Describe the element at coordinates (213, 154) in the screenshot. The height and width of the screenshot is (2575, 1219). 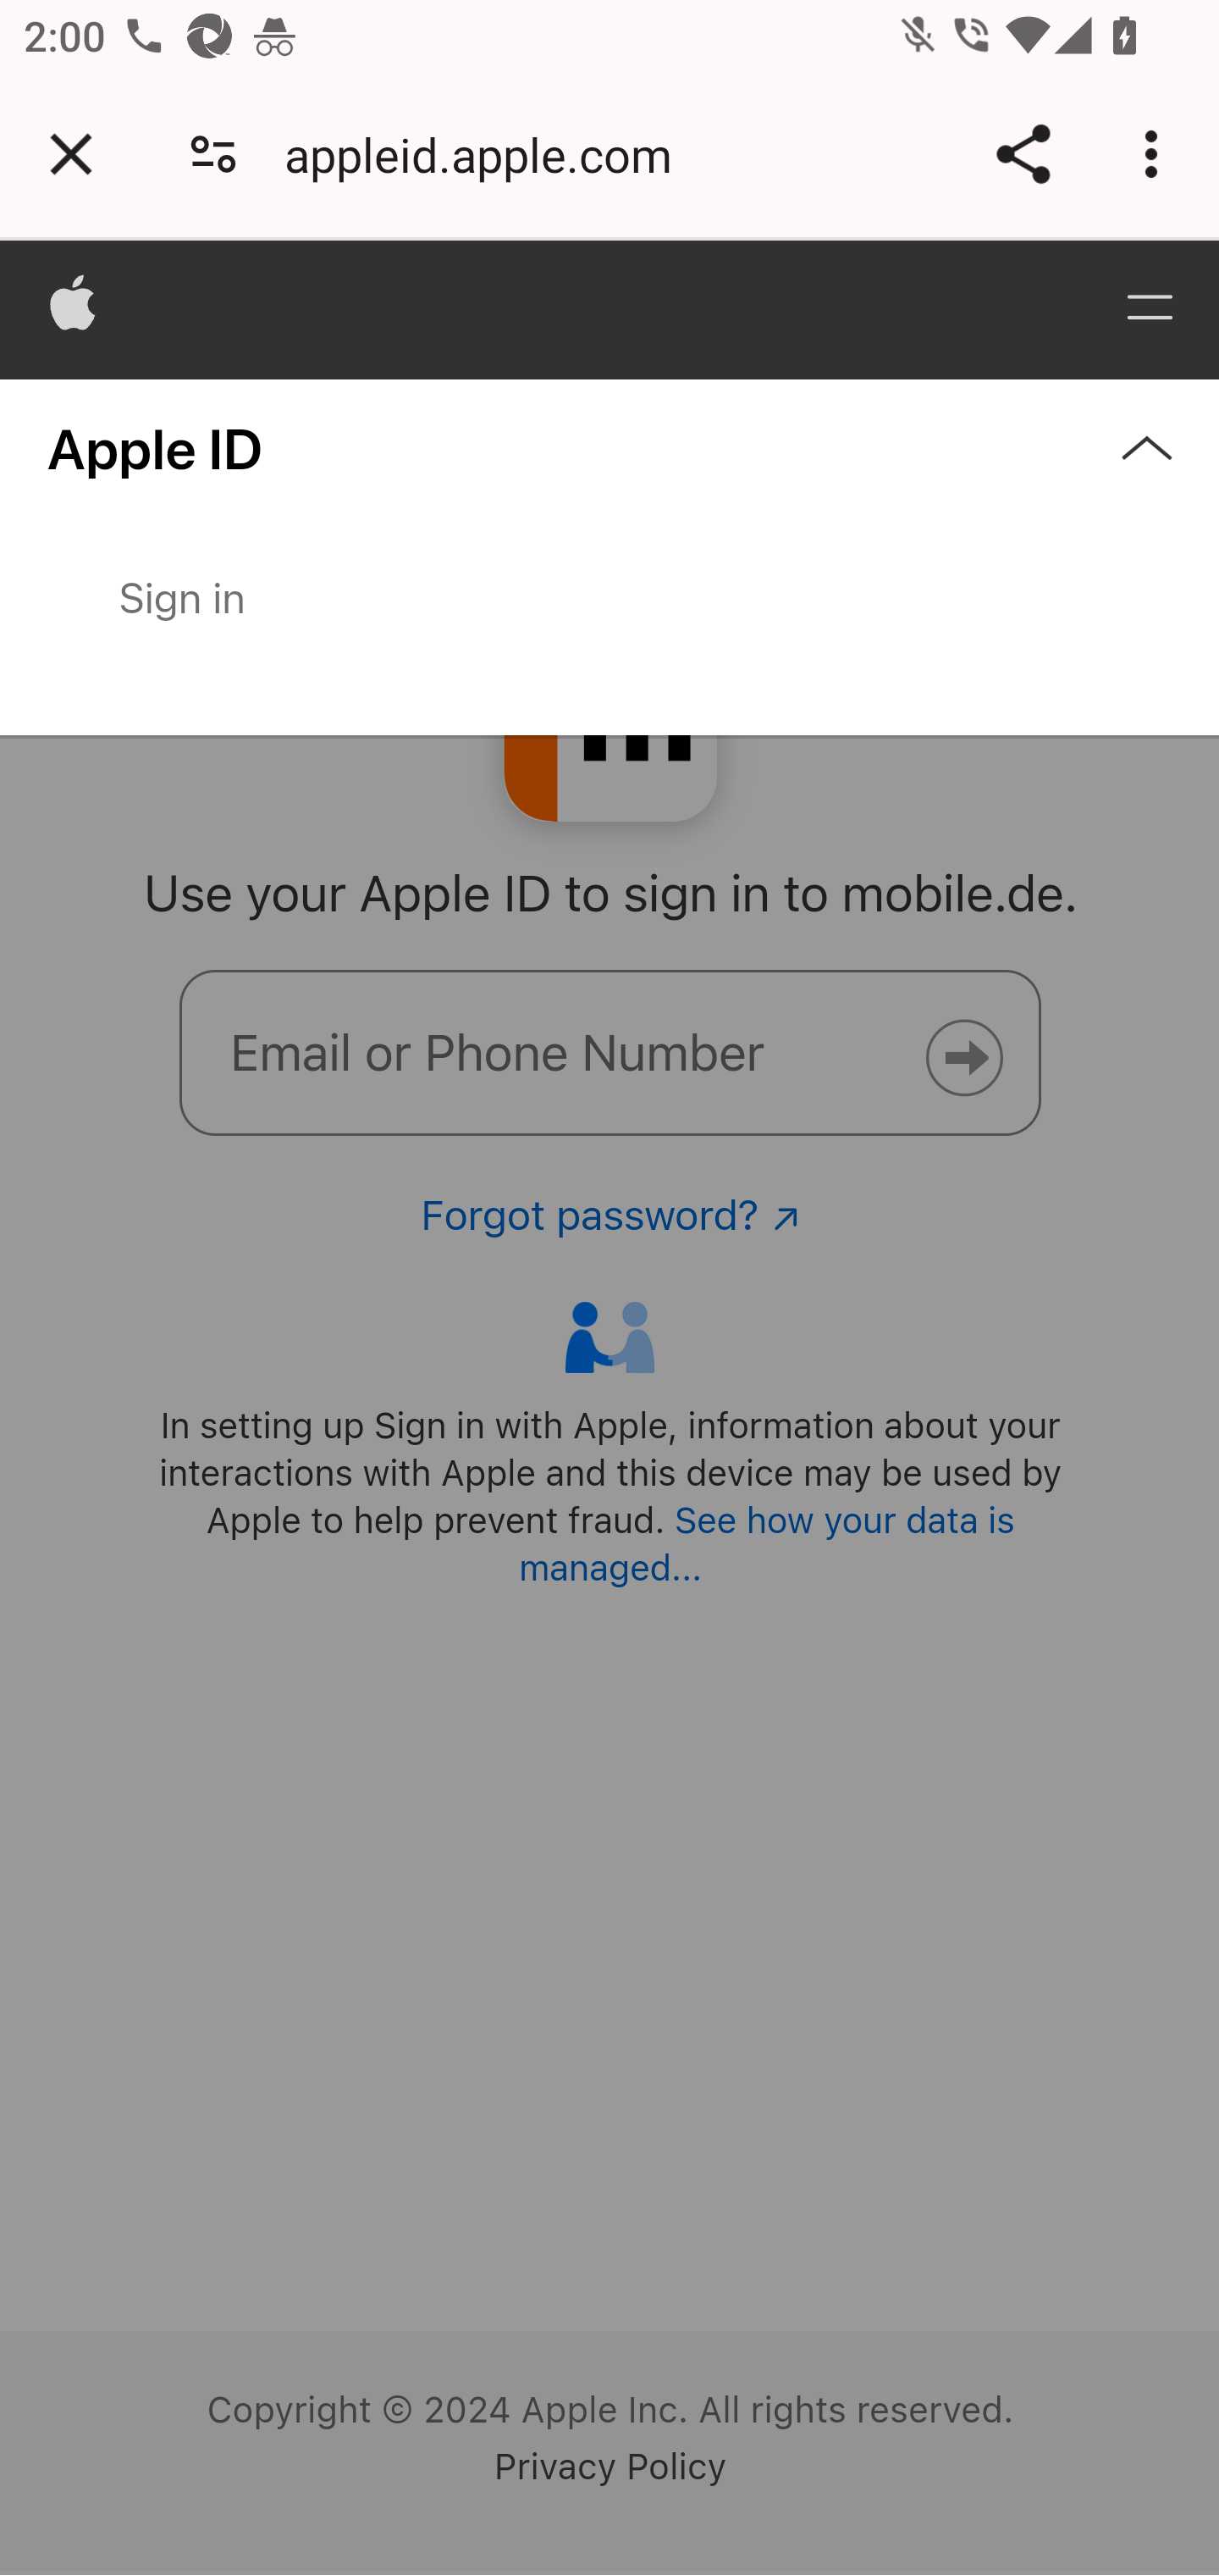
I see `Connection is secure` at that location.